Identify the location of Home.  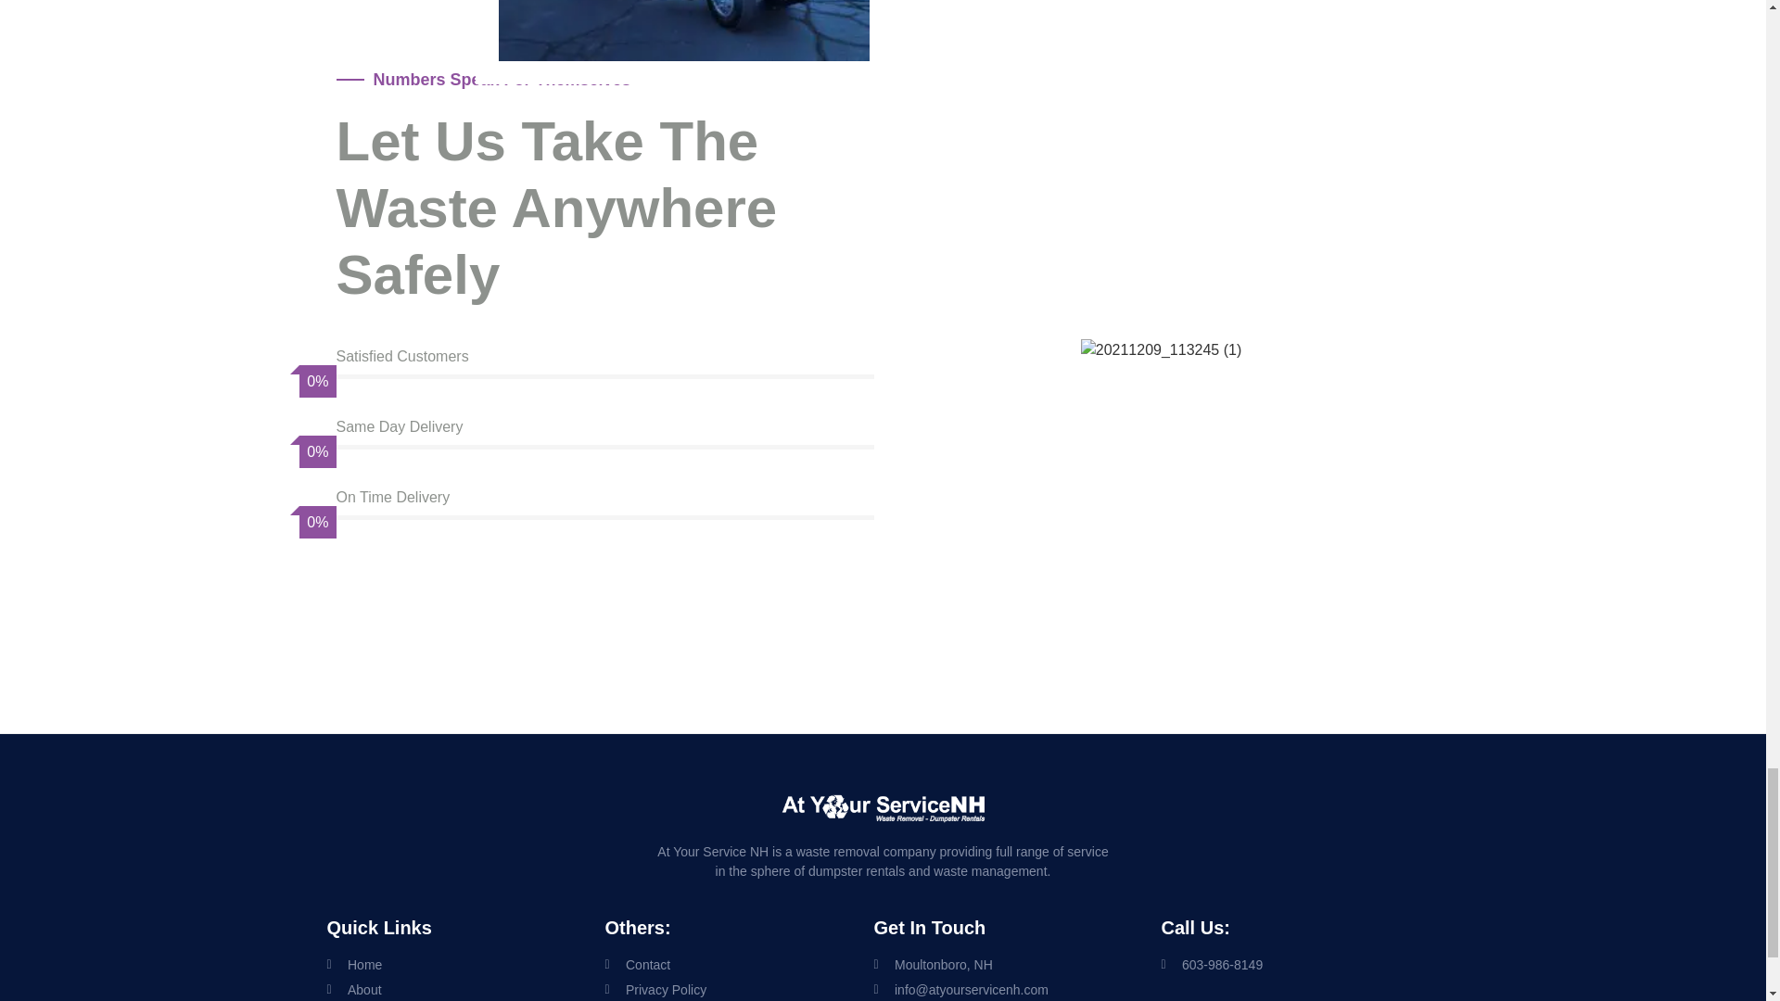
(465, 965).